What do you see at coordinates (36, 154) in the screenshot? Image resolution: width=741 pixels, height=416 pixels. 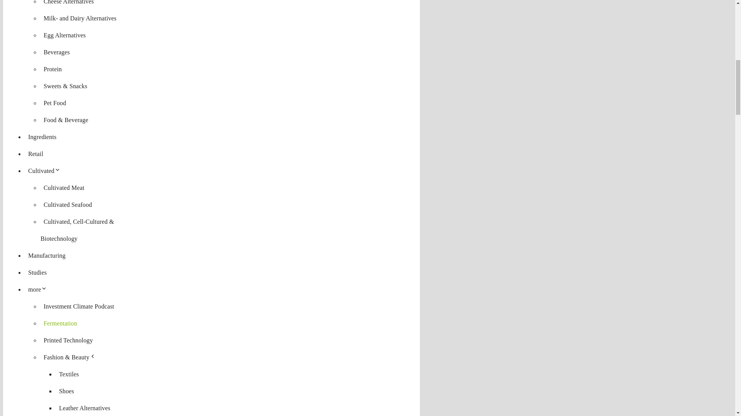 I see `Retail` at bounding box center [36, 154].